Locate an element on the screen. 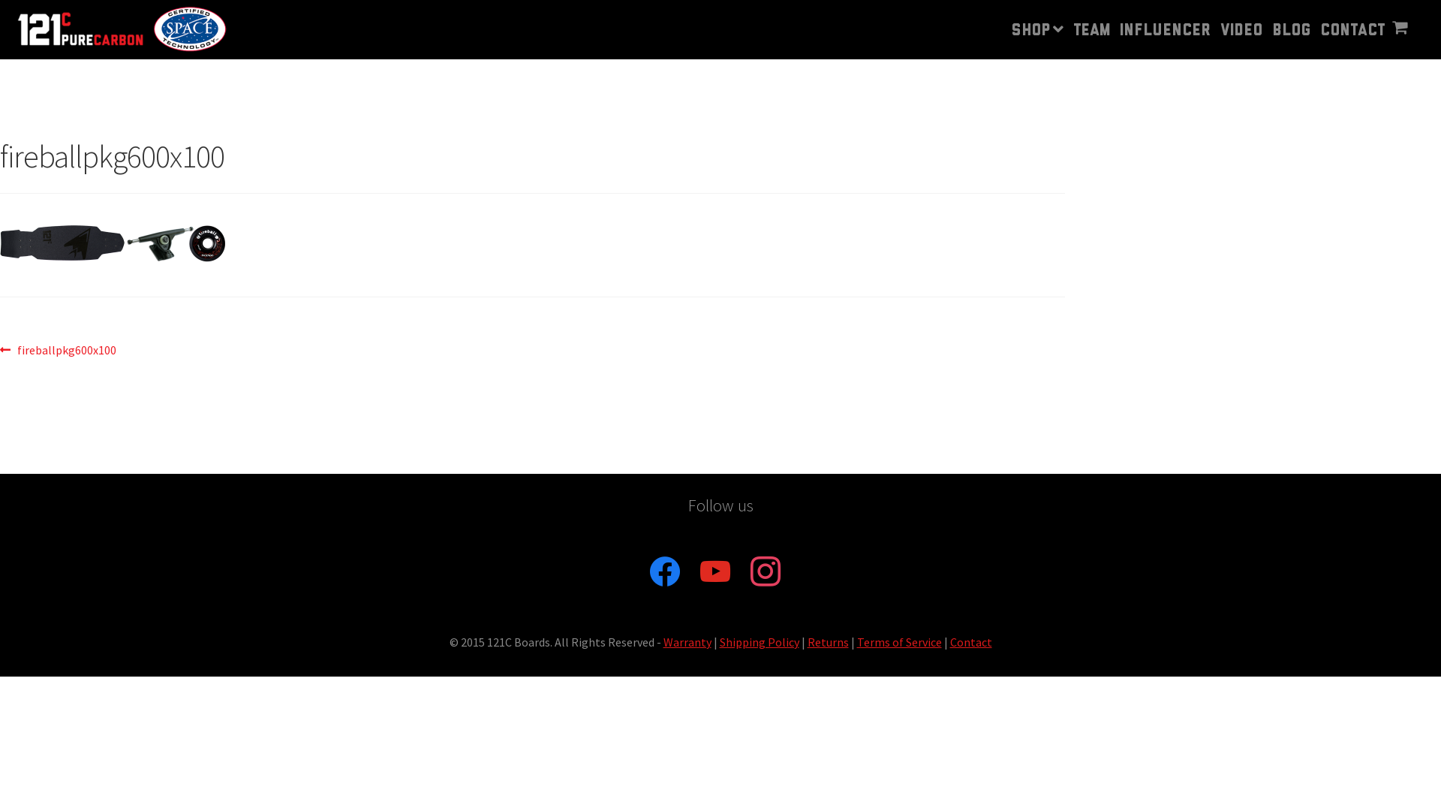  Team is located at coordinates (1091, 23).